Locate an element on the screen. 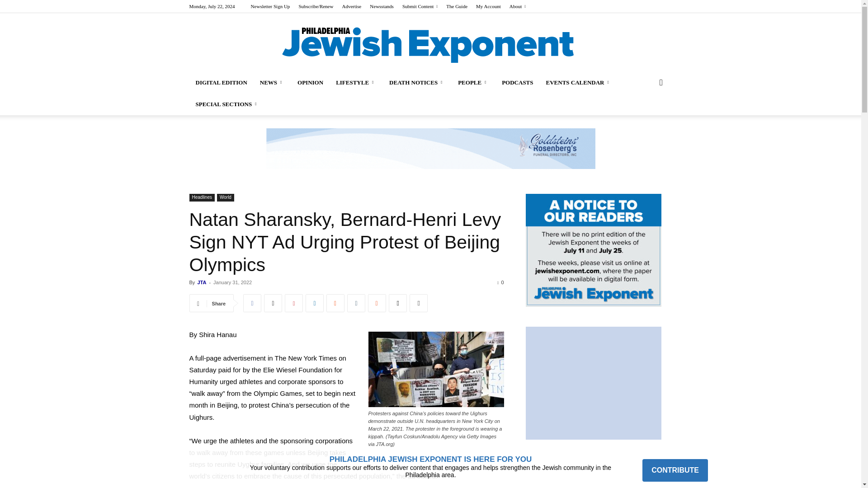  Facebook is located at coordinates (252, 303).